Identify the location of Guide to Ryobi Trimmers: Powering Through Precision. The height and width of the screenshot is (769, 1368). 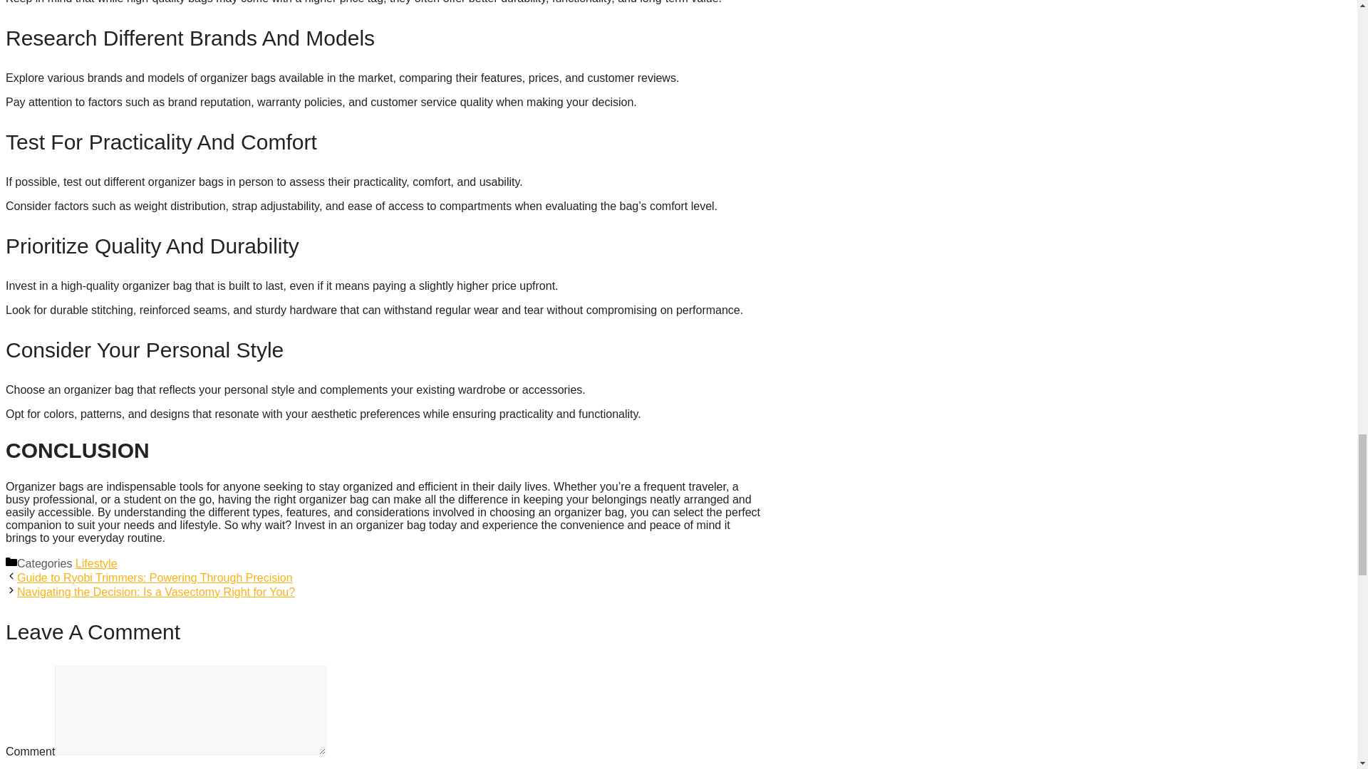
(154, 577).